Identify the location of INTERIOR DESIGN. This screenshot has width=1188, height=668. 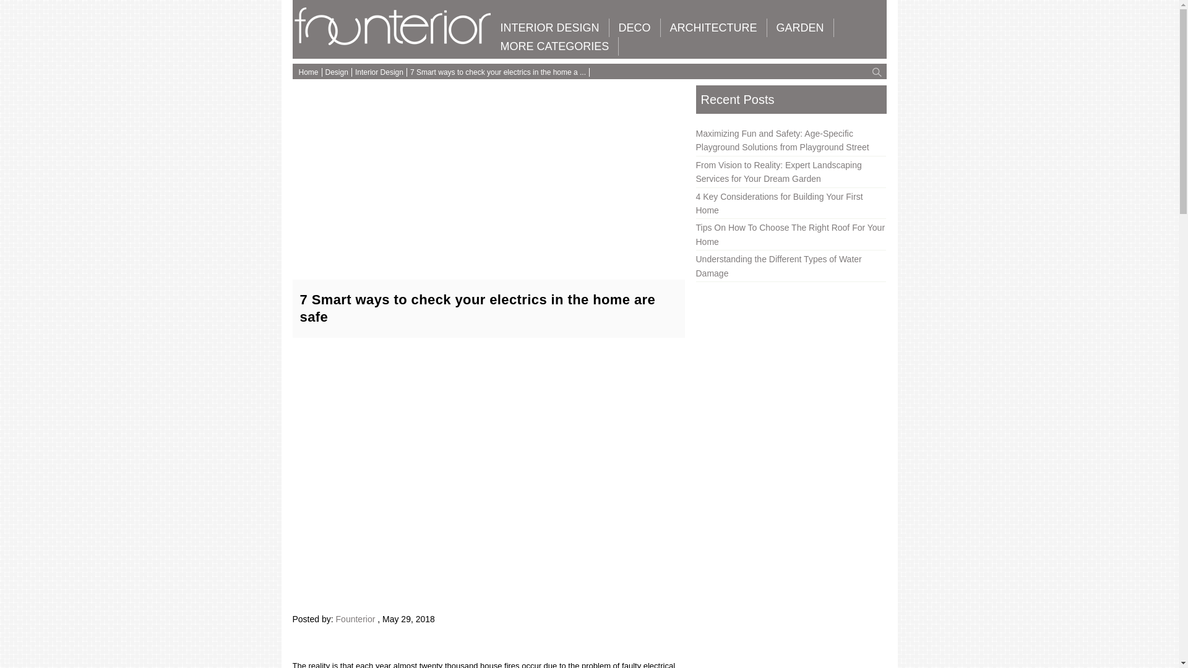
(549, 28).